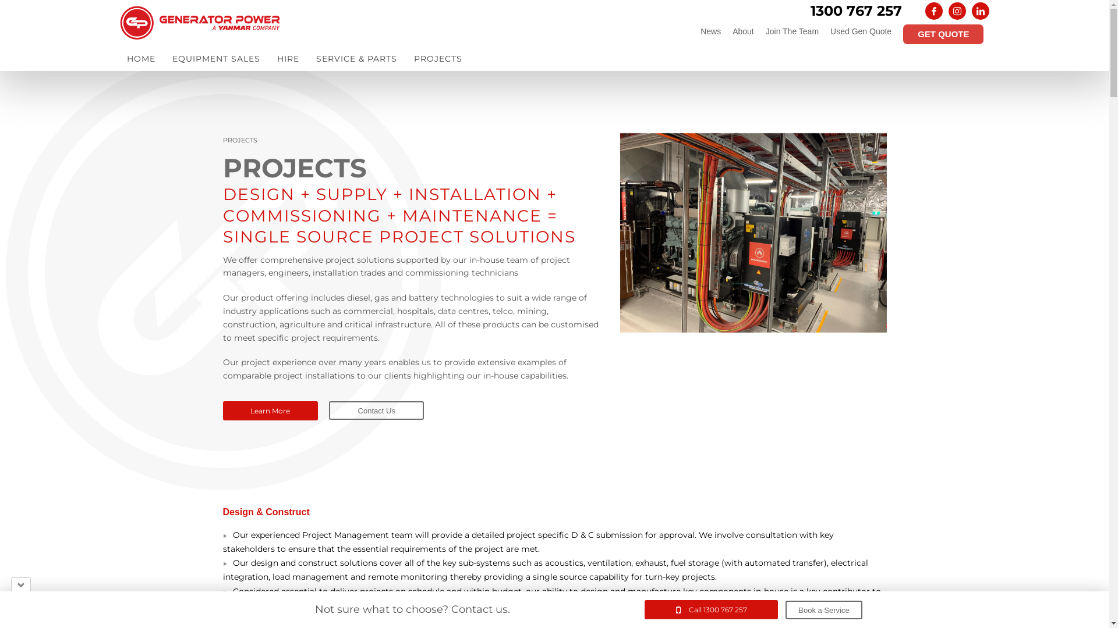  Describe the element at coordinates (356, 59) in the screenshot. I see `SERVICE & PARTS` at that location.